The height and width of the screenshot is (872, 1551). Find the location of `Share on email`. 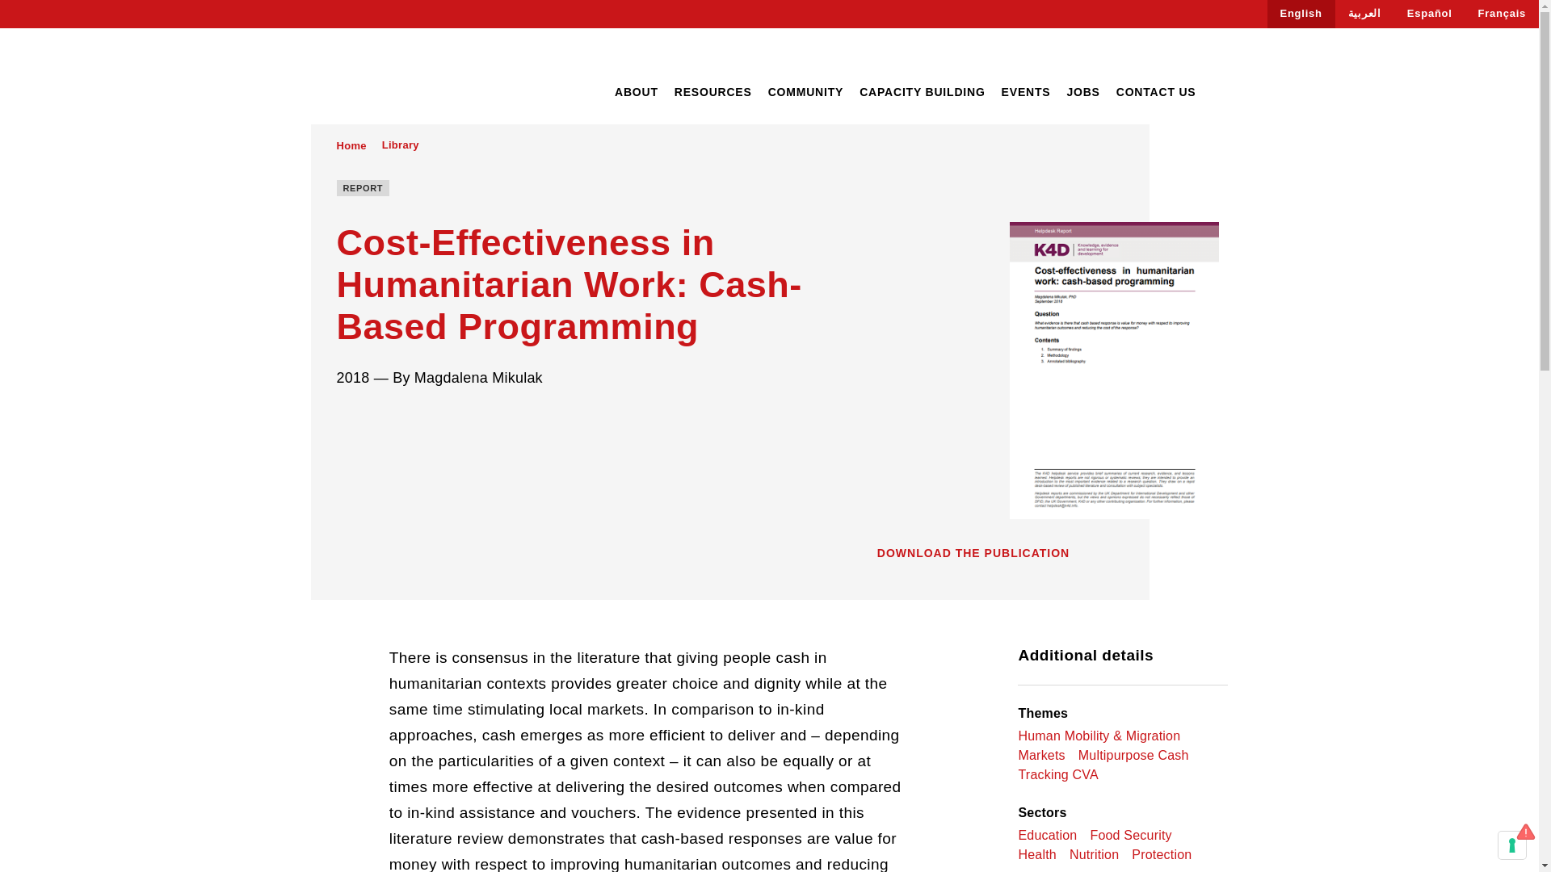

Share on email is located at coordinates (435, 421).